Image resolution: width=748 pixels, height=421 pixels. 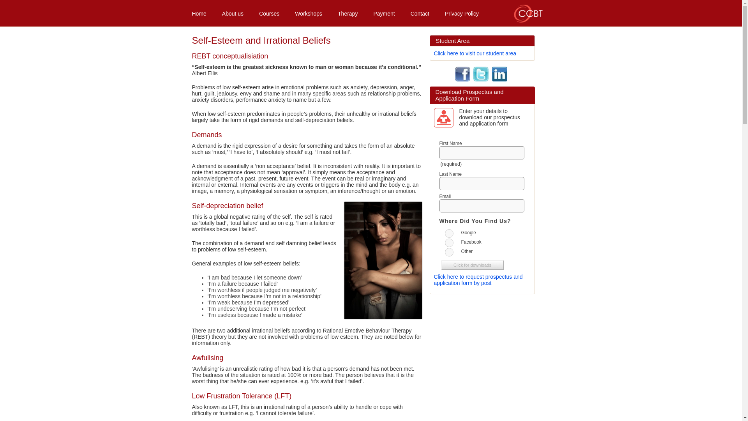 I want to click on Privacy Policy, so click(x=462, y=12).